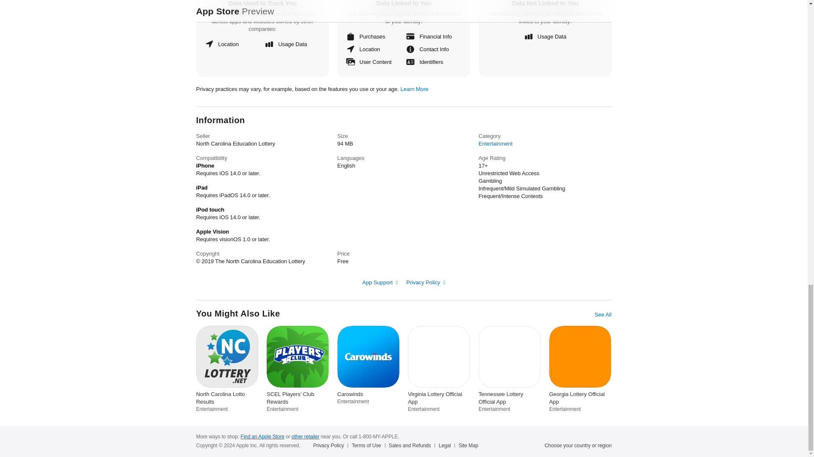 The width and height of the screenshot is (814, 457). I want to click on Learn More, so click(415, 89).